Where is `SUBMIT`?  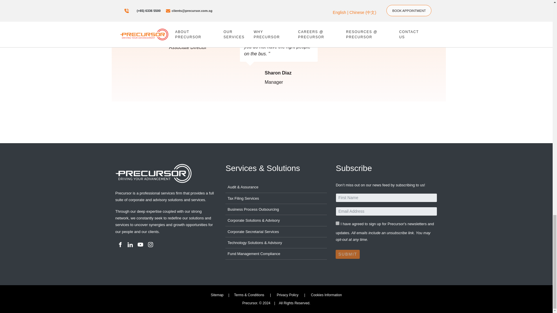 SUBMIT is located at coordinates (348, 254).